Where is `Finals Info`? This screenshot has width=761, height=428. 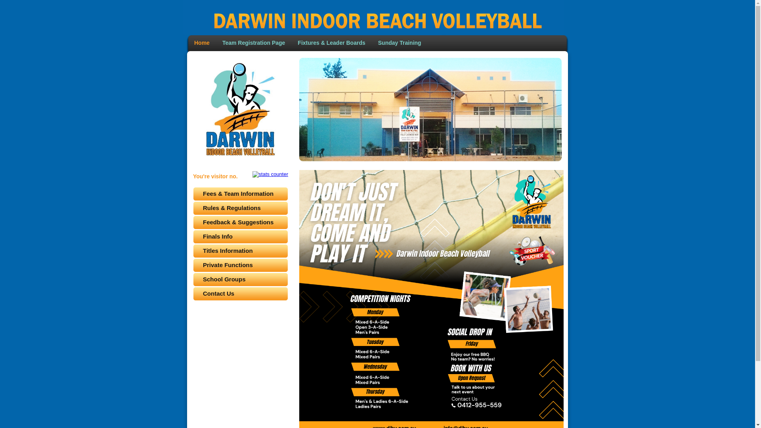 Finals Info is located at coordinates (241, 237).